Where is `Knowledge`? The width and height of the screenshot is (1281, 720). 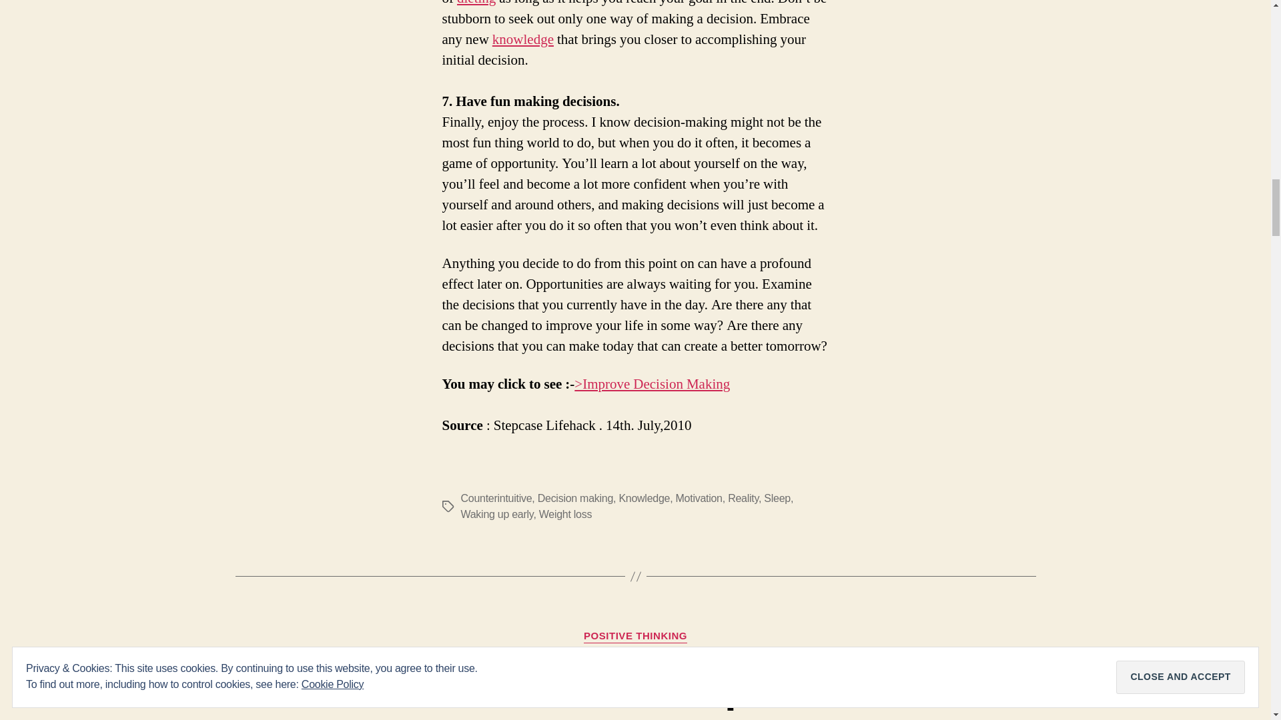 Knowledge is located at coordinates (645, 498).